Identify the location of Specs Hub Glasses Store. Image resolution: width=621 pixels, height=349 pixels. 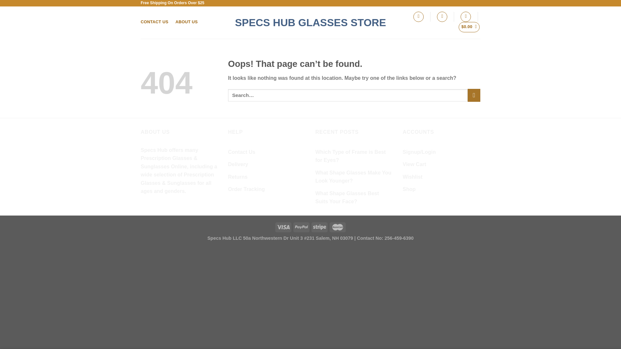
(310, 23).